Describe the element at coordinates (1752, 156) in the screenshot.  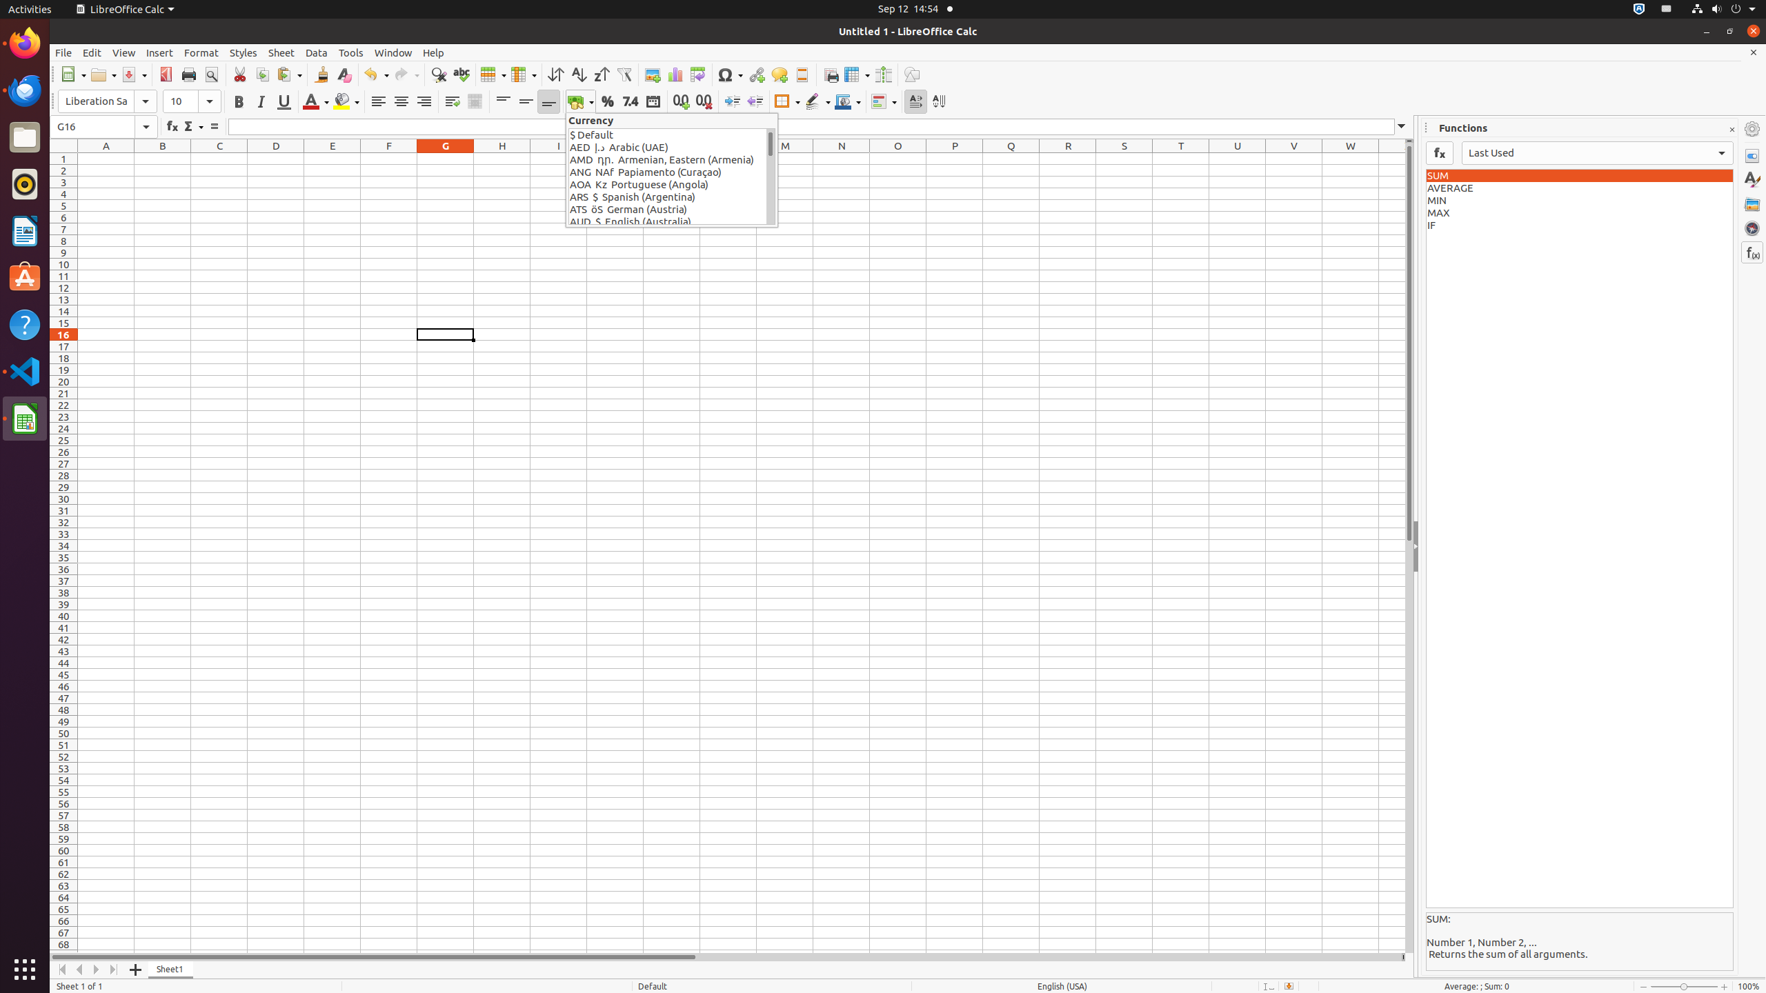
I see `Properties` at that location.